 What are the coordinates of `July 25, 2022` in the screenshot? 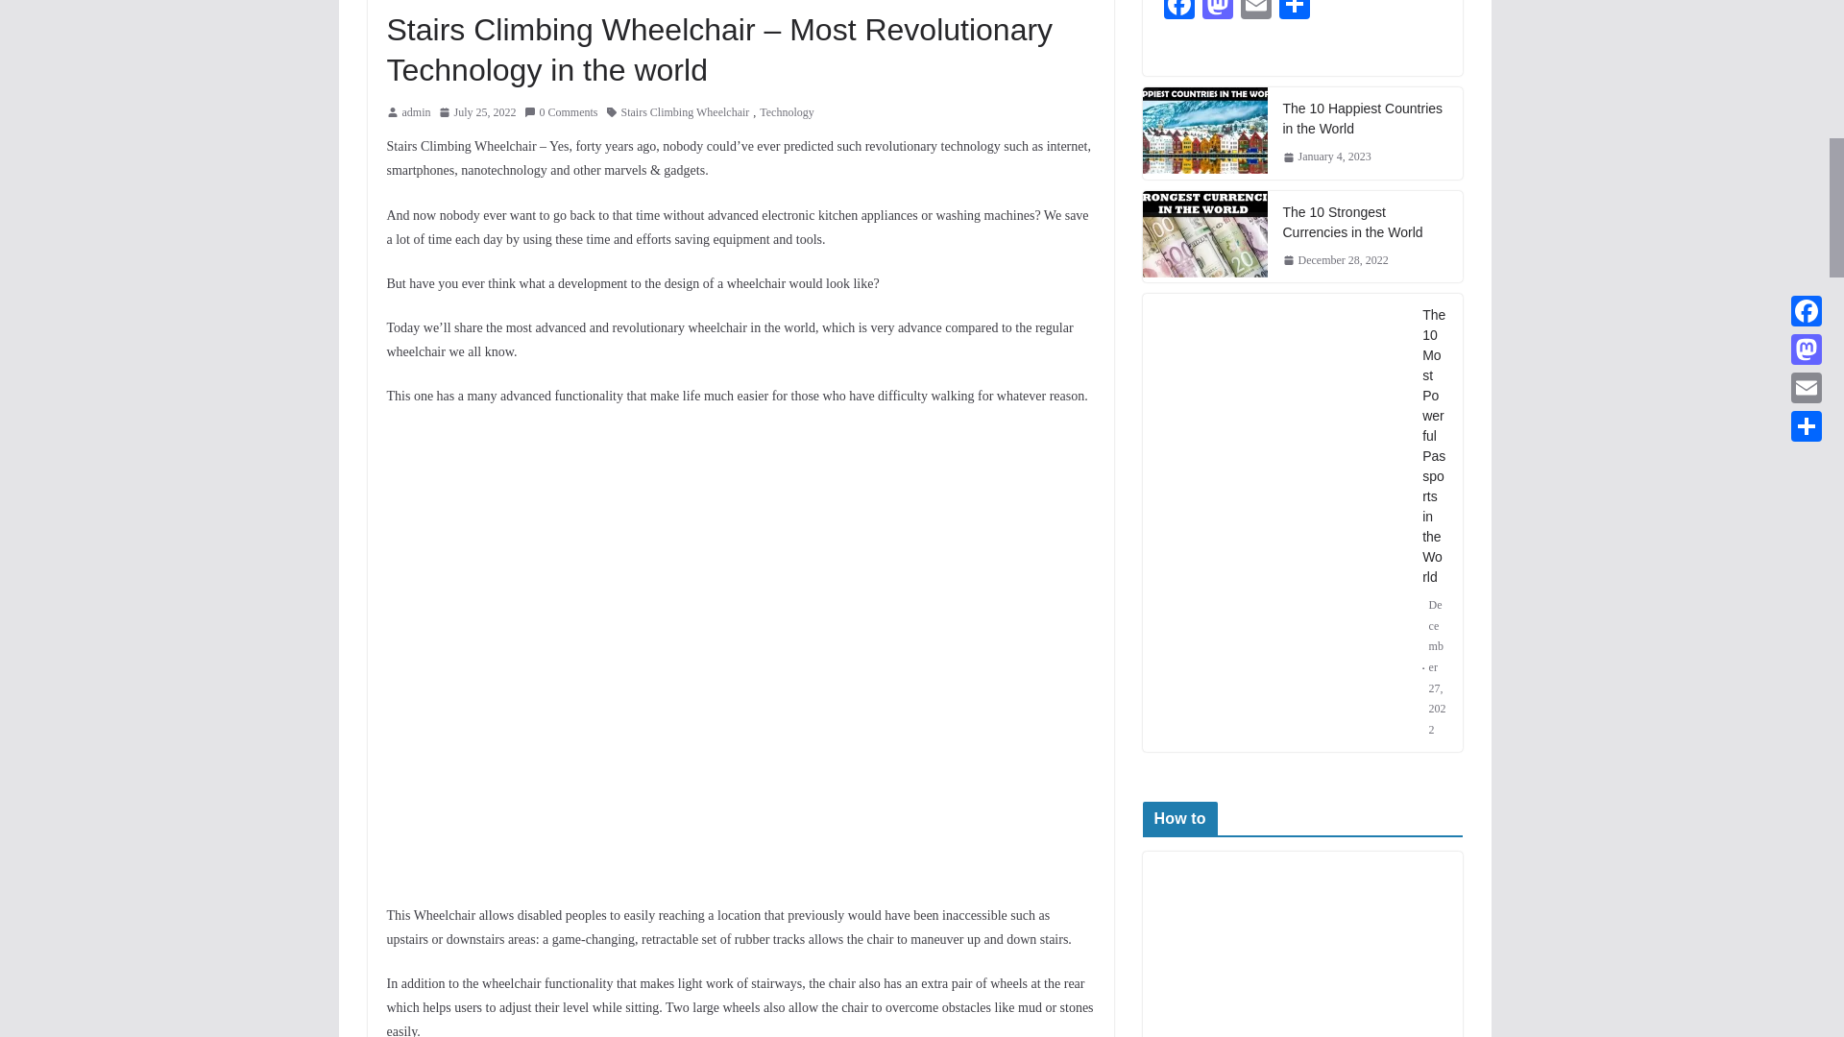 It's located at (476, 112).